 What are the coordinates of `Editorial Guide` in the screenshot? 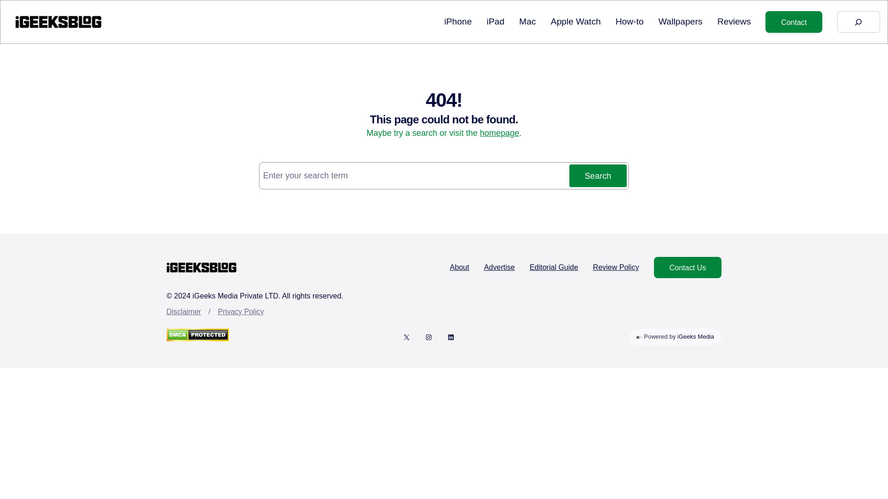 It's located at (553, 267).